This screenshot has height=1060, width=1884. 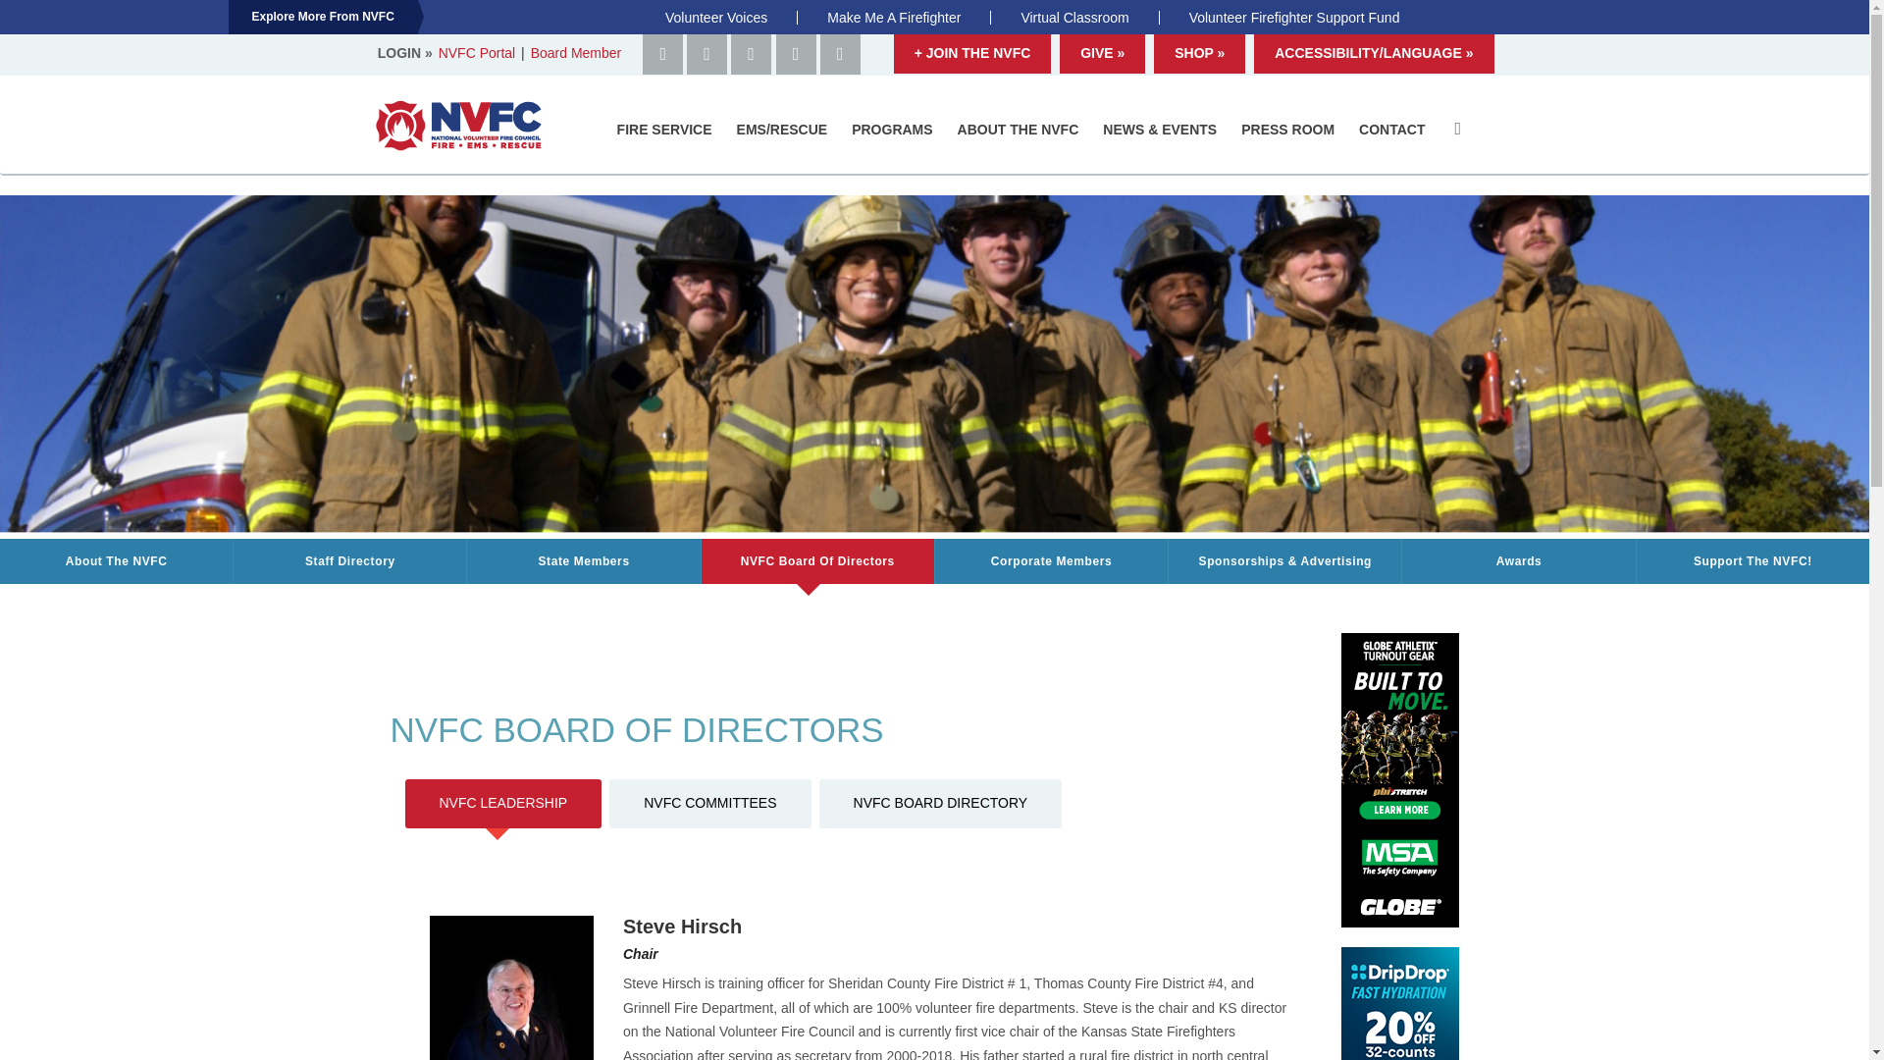 What do you see at coordinates (1289, 129) in the screenshot?
I see `PRESS ROOM` at bounding box center [1289, 129].